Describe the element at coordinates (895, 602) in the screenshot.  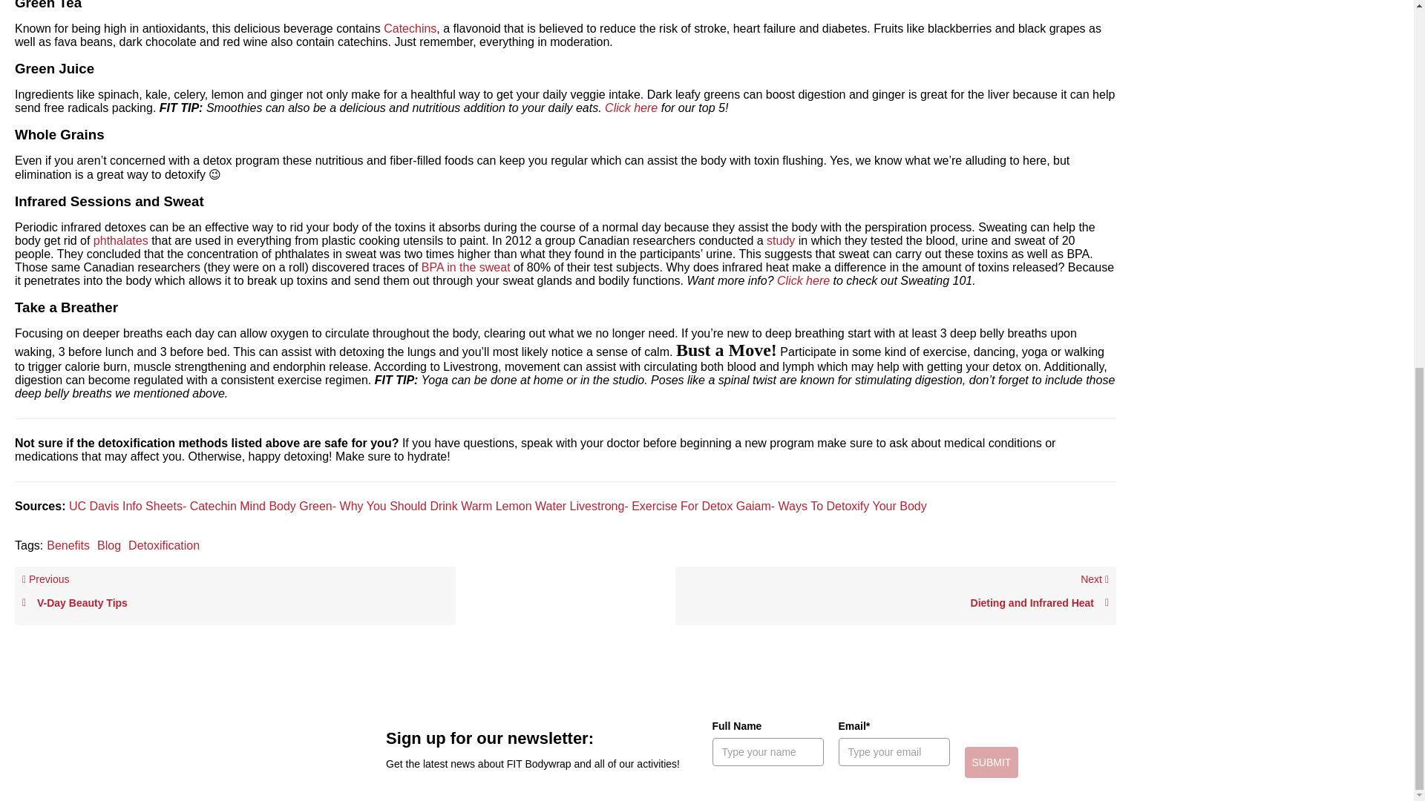
I see `Dieting and Infrared Heat` at that location.